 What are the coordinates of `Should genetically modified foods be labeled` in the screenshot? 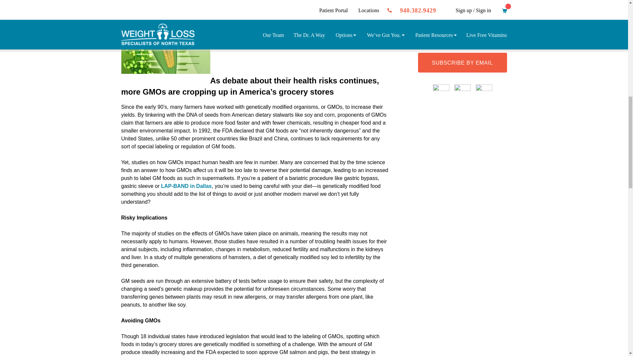 It's located at (166, 42).